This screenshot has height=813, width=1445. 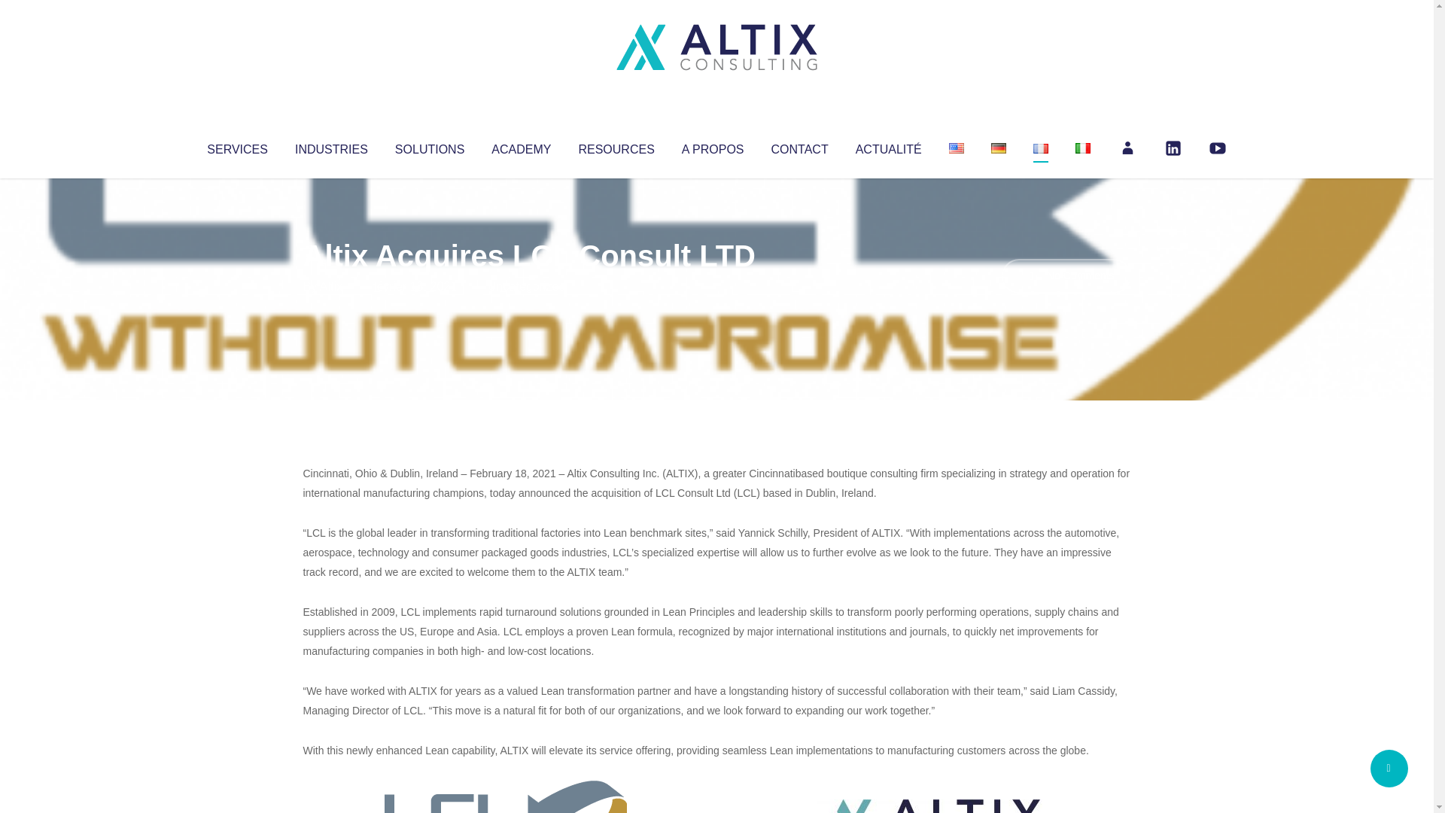 What do you see at coordinates (331, 286) in the screenshot?
I see `Altix` at bounding box center [331, 286].